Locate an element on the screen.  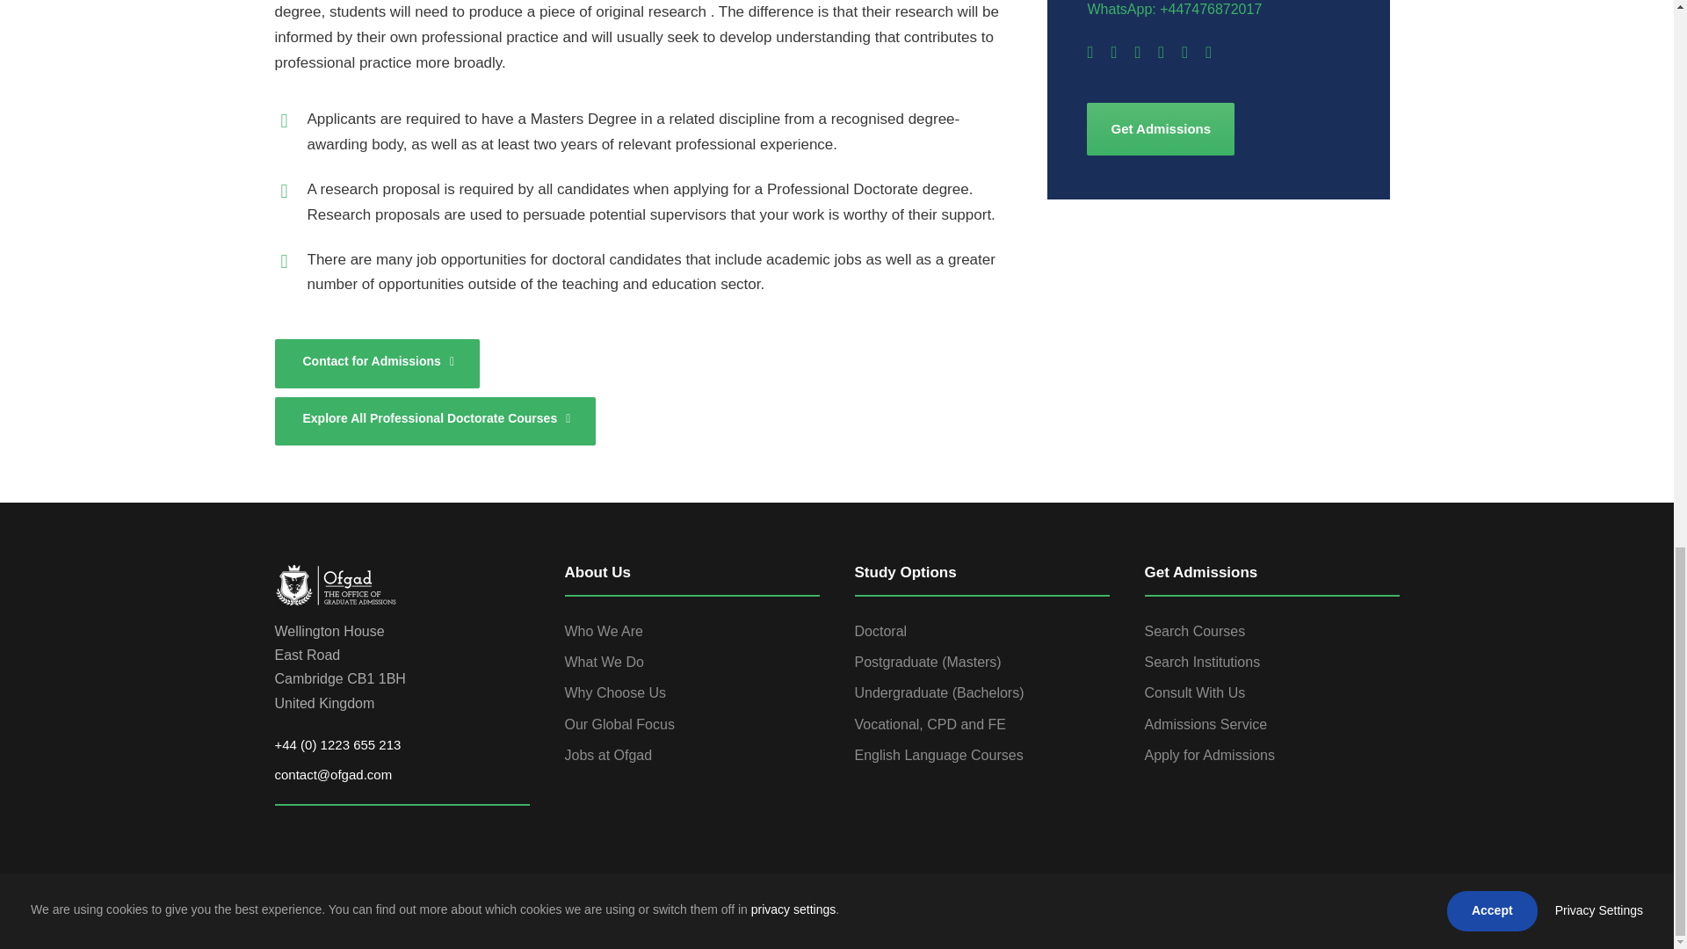
twitter is located at coordinates (1184, 52).